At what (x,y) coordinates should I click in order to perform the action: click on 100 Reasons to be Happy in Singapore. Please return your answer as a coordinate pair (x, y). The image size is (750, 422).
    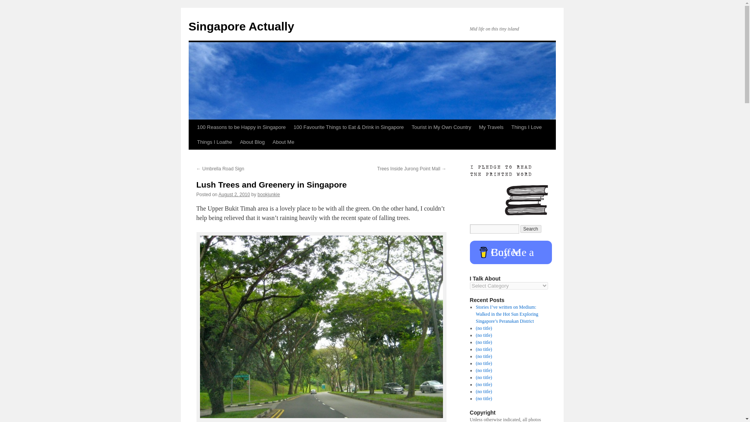
    Looking at the image, I should click on (241, 127).